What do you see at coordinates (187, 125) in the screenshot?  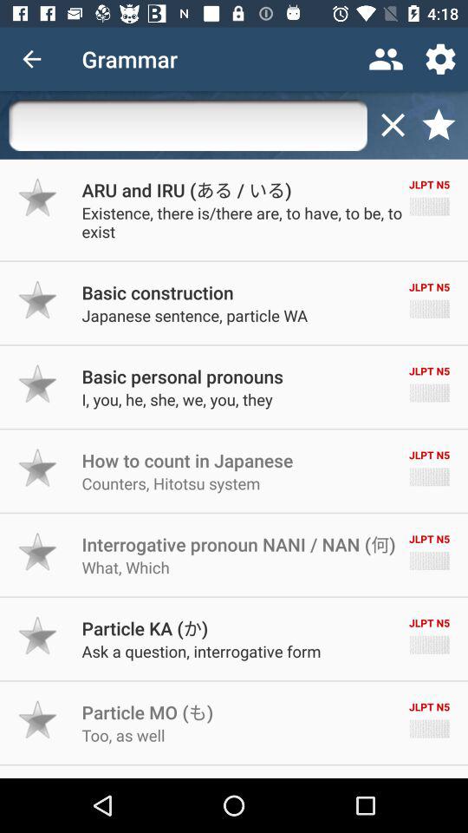 I see `toggle search bar` at bounding box center [187, 125].